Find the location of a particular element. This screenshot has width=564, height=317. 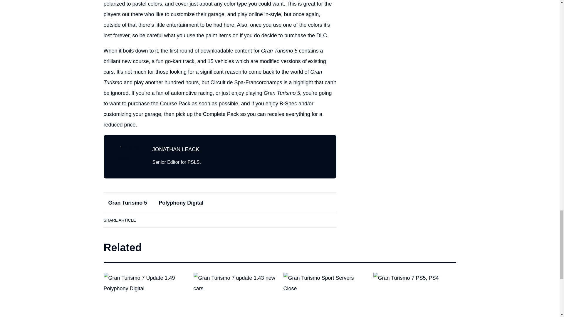

Gran Turismo Sport Quietly Removed From PS Store is located at coordinates (324, 295).